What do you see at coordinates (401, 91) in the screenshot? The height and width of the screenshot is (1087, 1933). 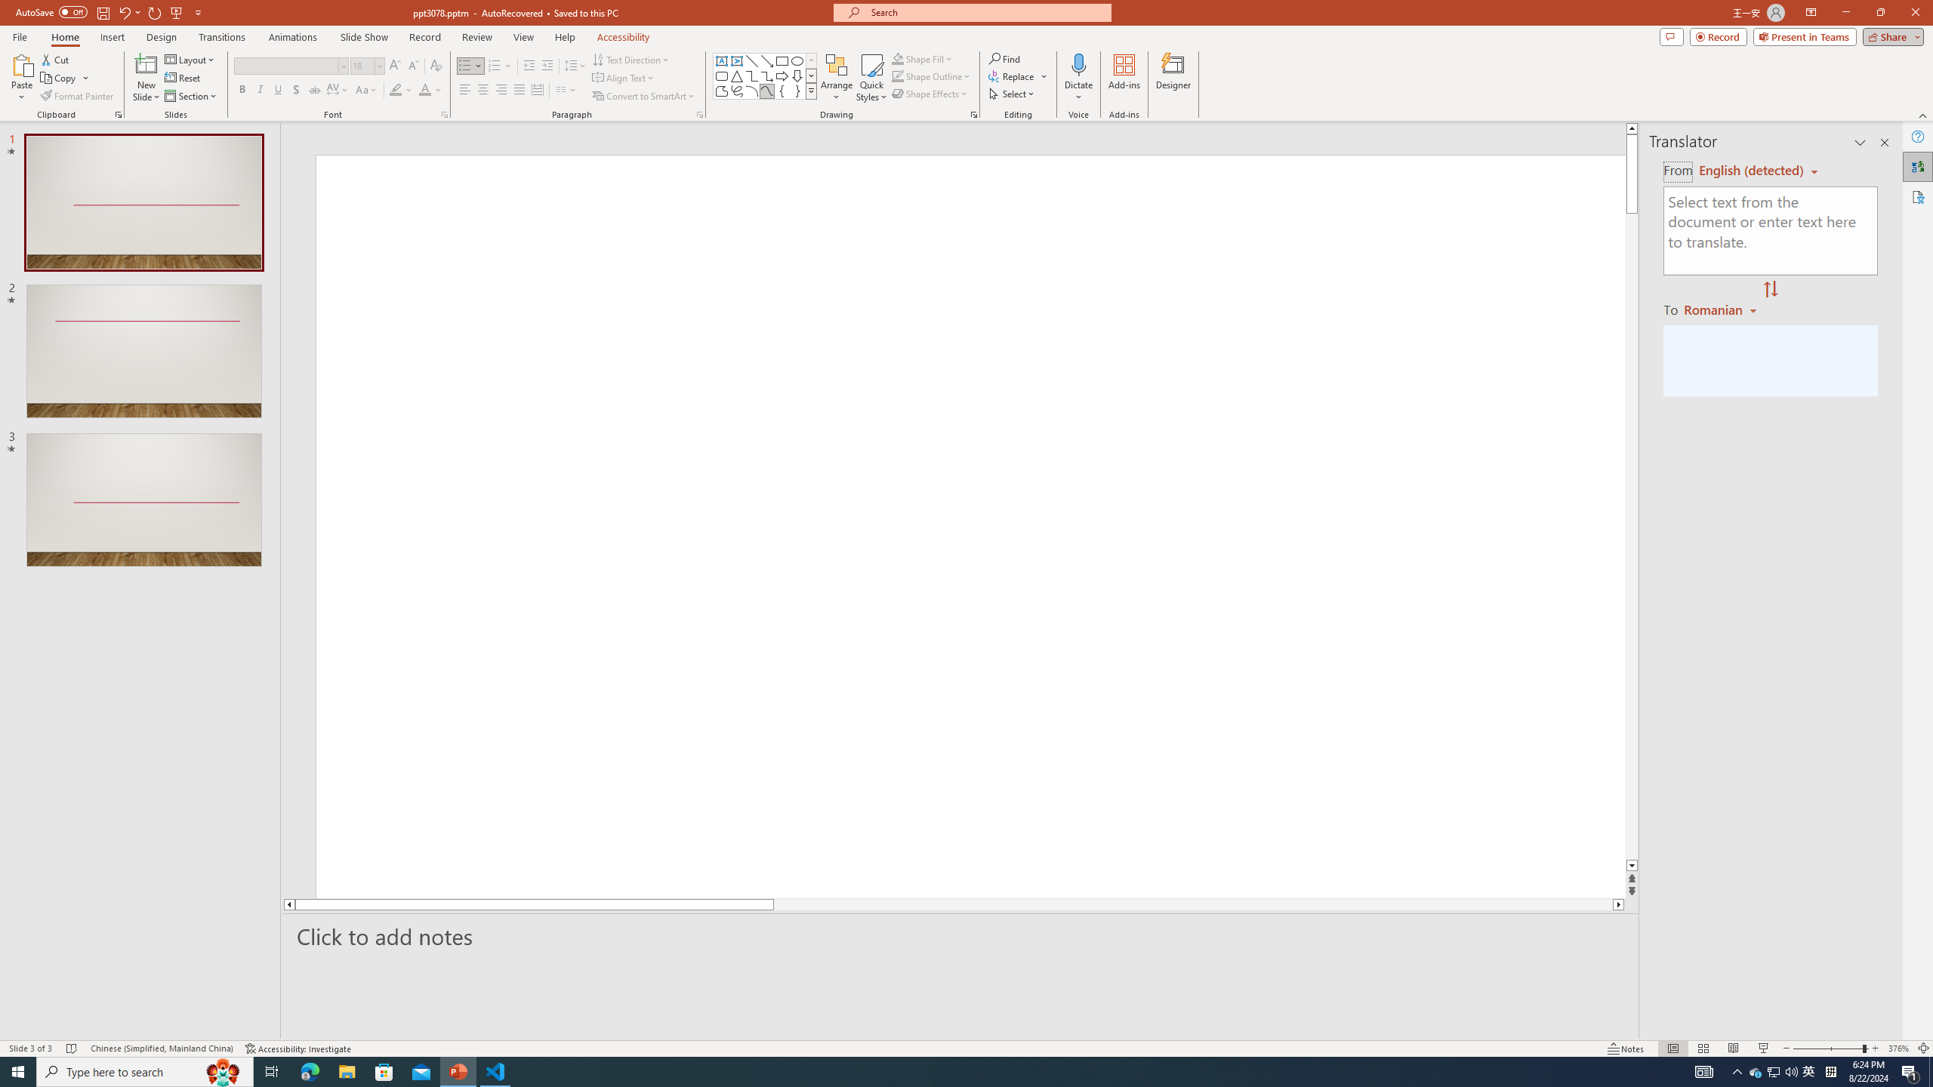 I see `Text Highlight Color` at bounding box center [401, 91].